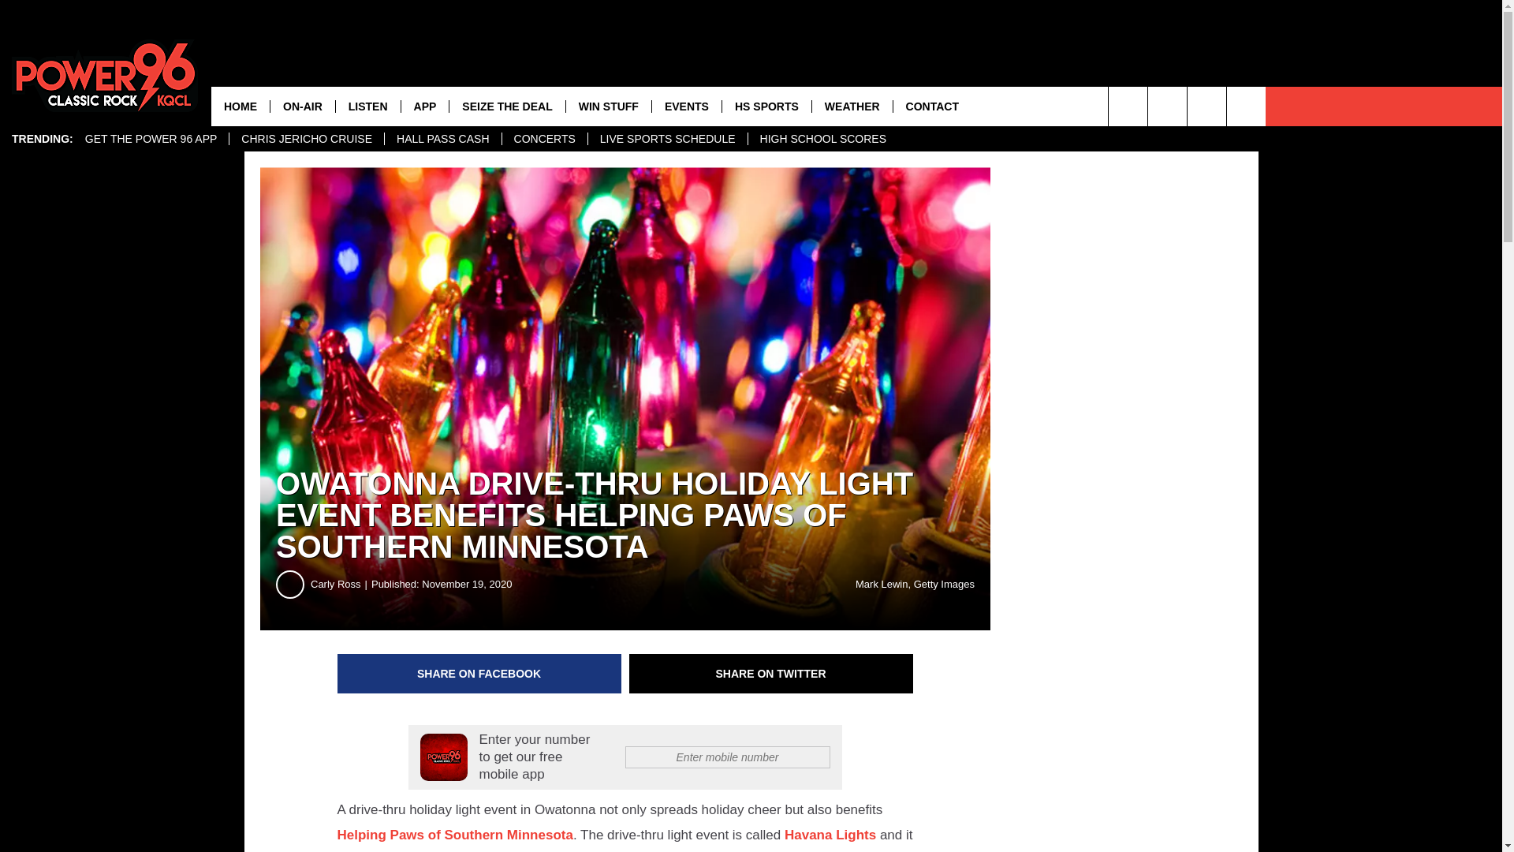  Describe the element at coordinates (479, 674) in the screenshot. I see `Share on Facebook` at that location.